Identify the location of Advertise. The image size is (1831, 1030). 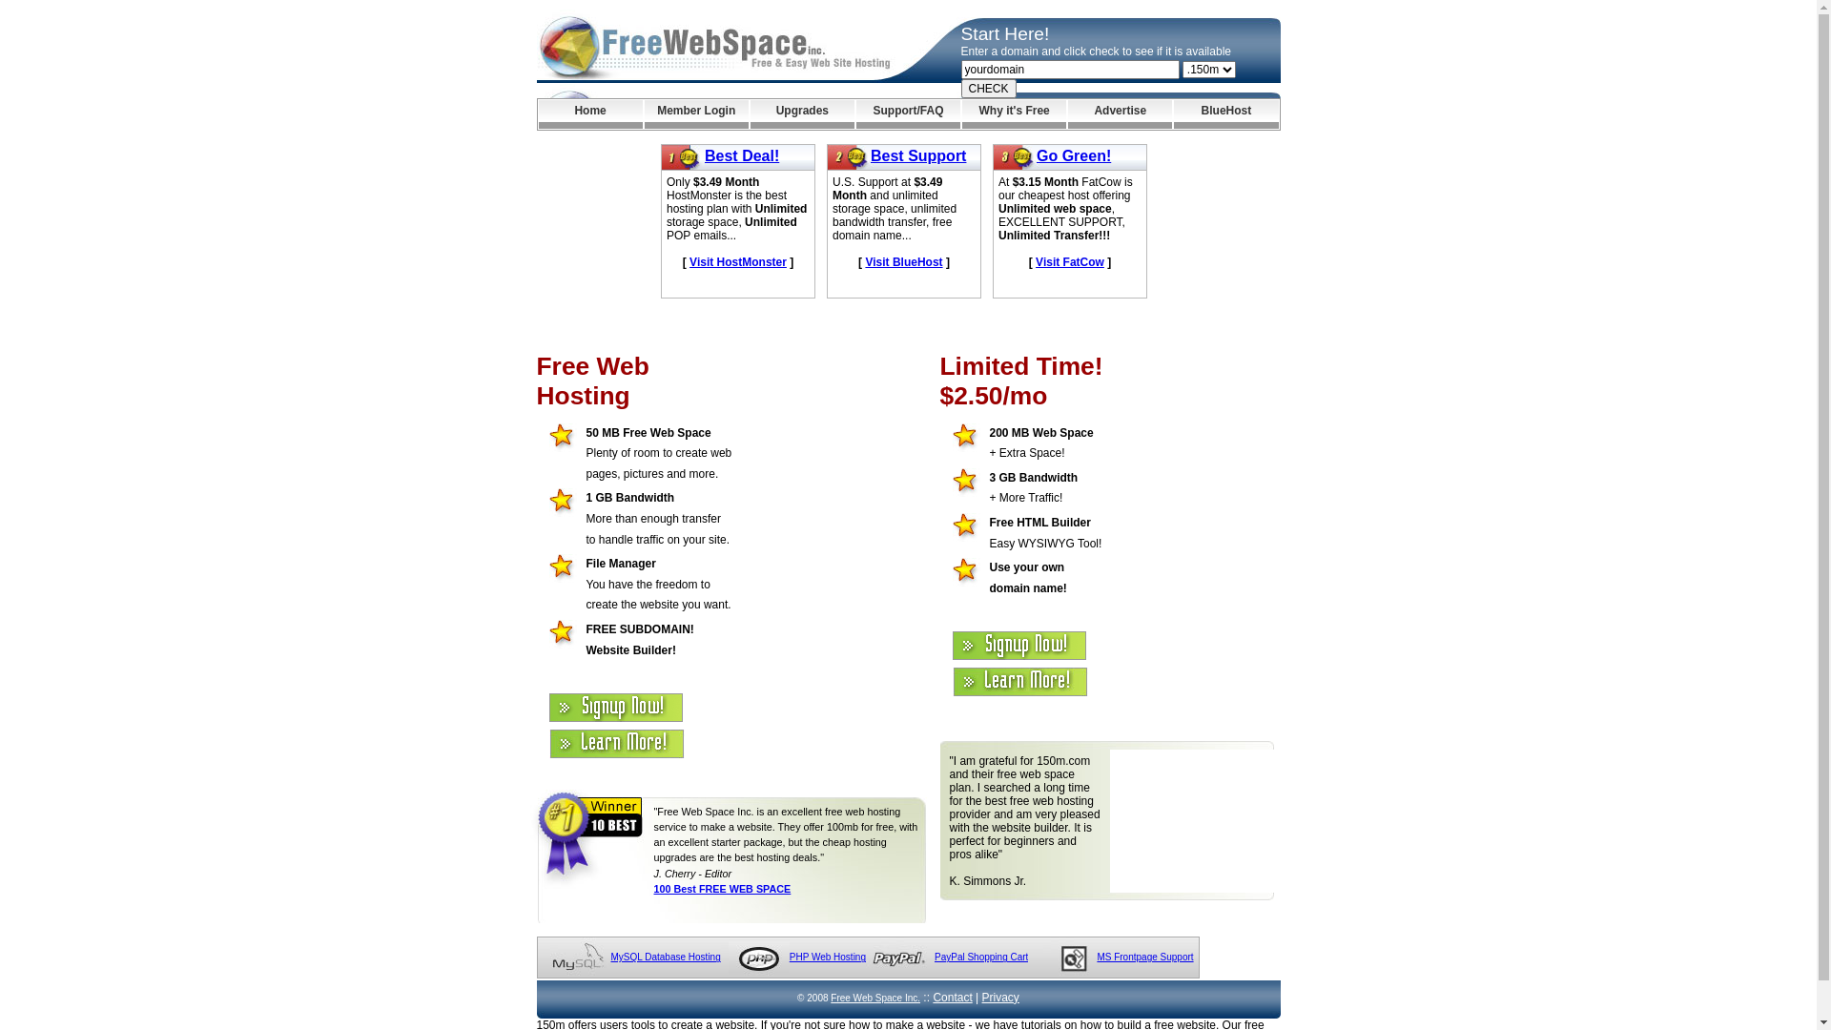
(1120, 114).